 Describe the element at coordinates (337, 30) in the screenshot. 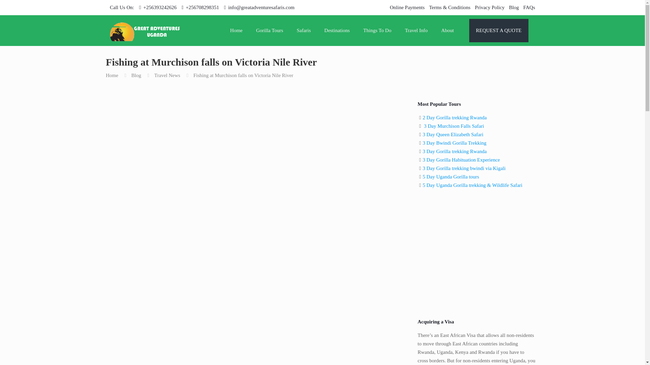

I see `Destinations` at that location.